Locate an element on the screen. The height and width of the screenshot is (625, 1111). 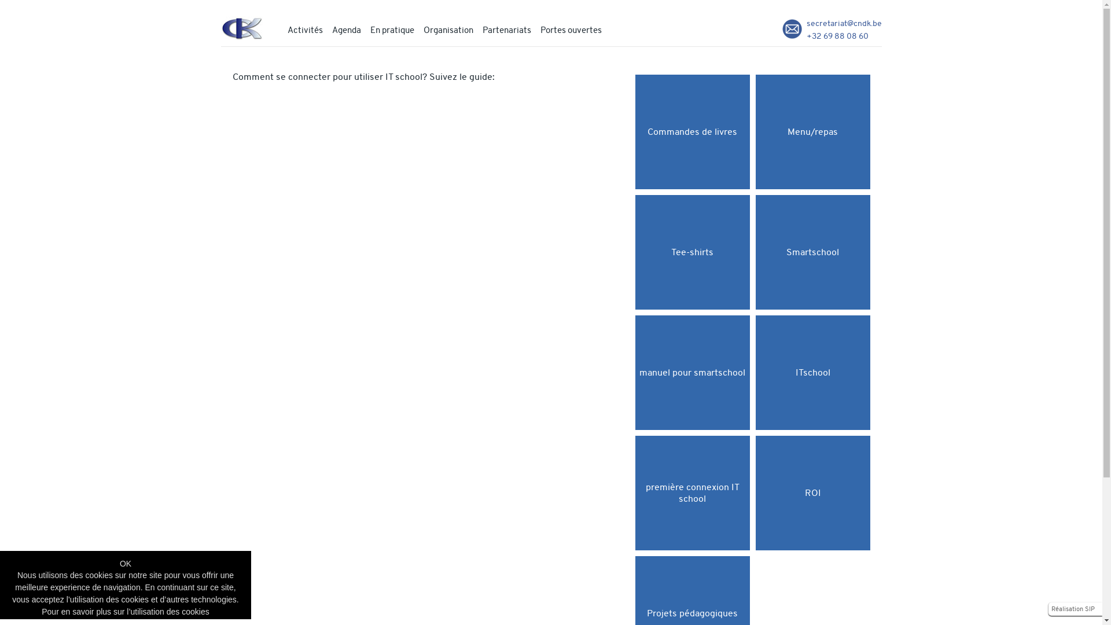
Commandes de livres is located at coordinates (693, 132).